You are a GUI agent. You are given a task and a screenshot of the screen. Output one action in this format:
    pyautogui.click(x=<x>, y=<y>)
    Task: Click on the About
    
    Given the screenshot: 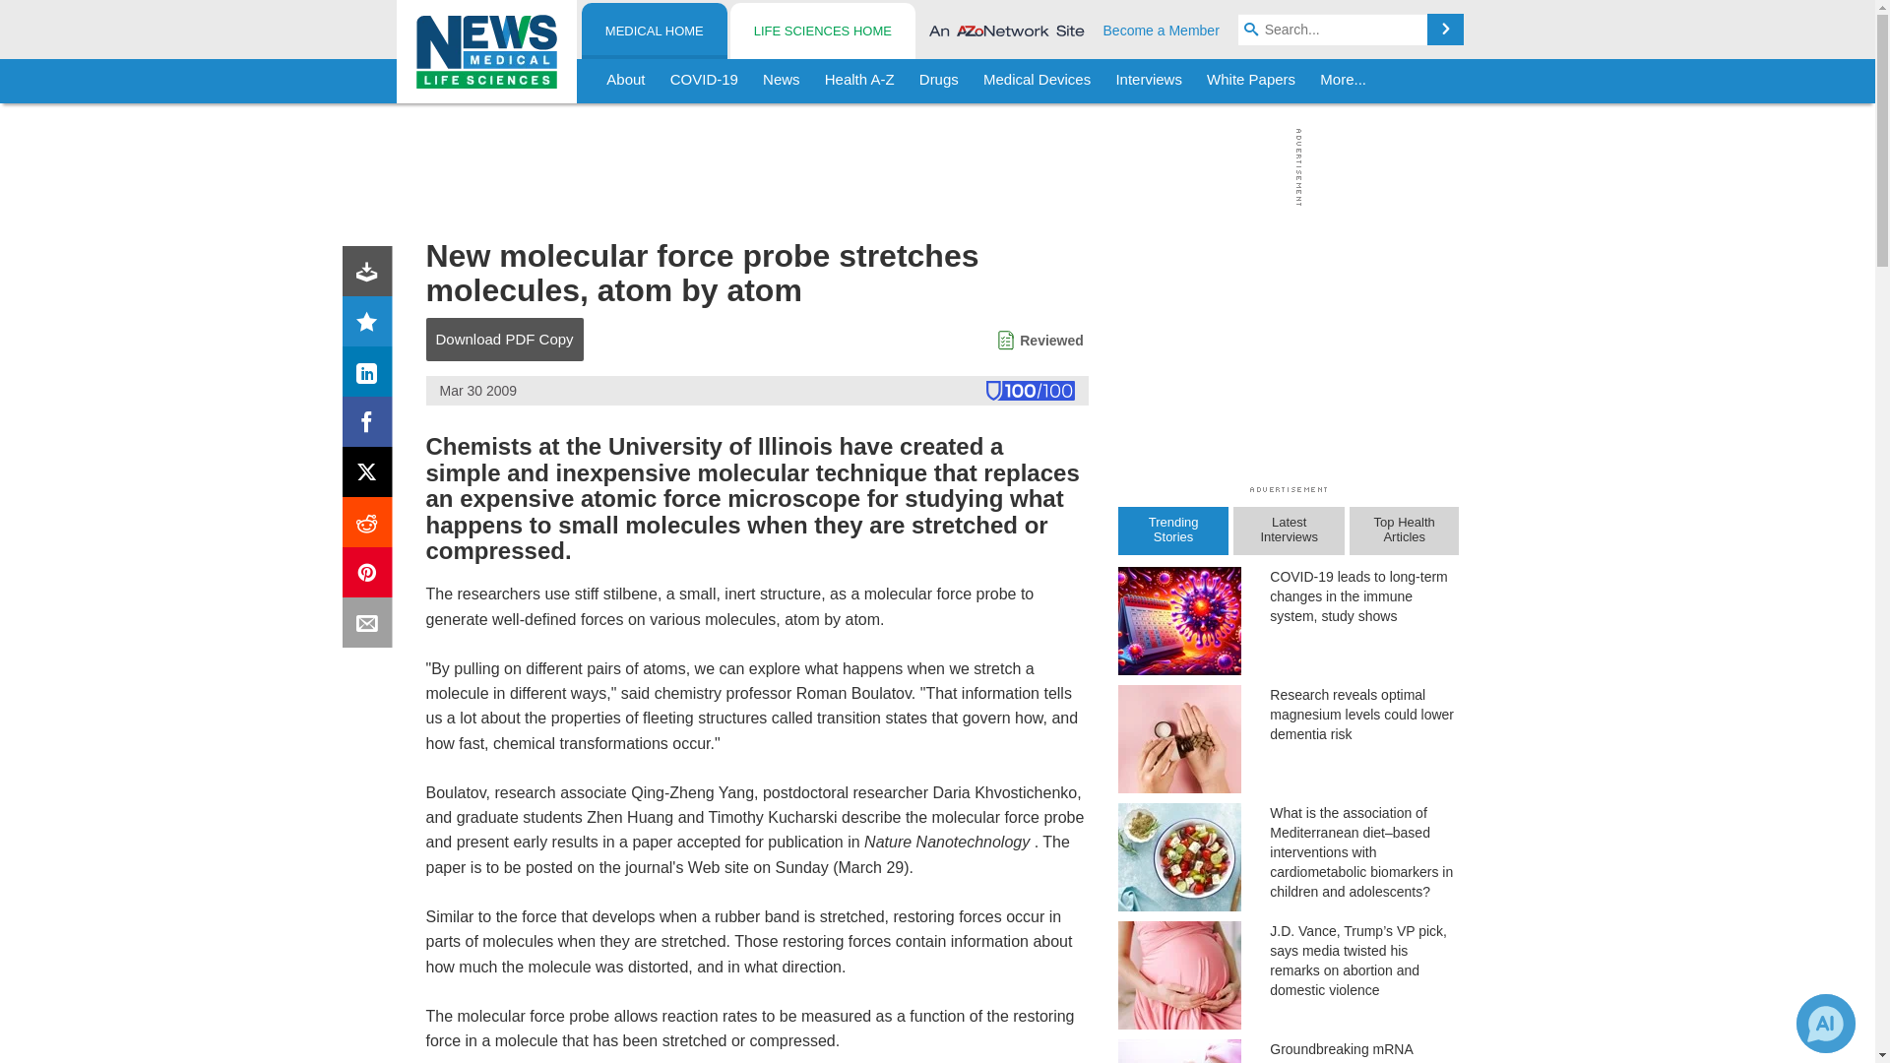 What is the action you would take?
    pyautogui.click(x=626, y=81)
    